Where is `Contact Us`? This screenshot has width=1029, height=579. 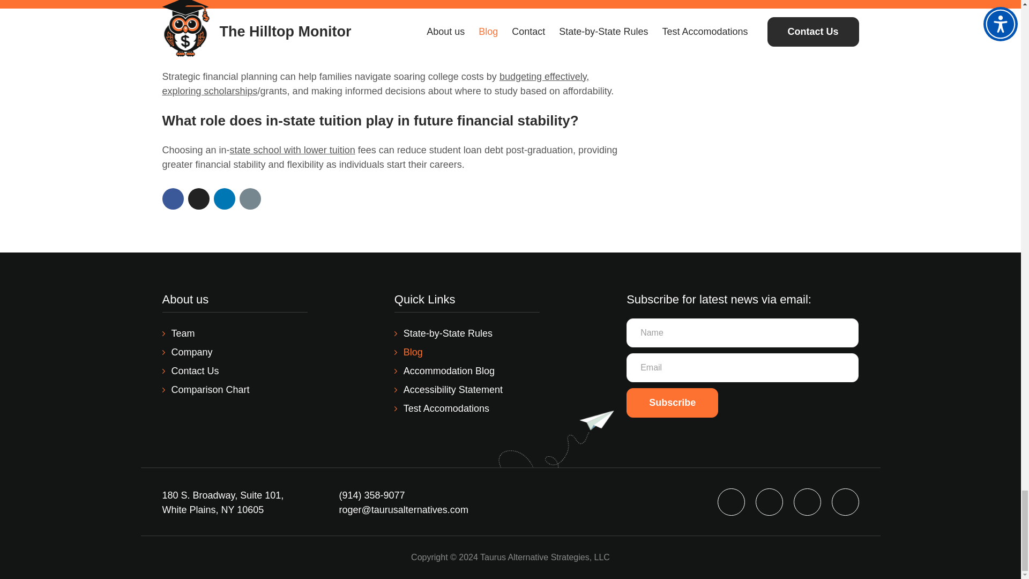 Contact Us is located at coordinates (190, 371).